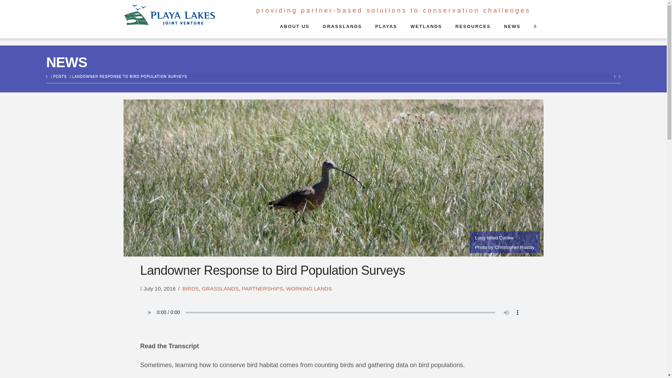 The width and height of the screenshot is (672, 378). I want to click on GRASSLANDS, so click(342, 29).